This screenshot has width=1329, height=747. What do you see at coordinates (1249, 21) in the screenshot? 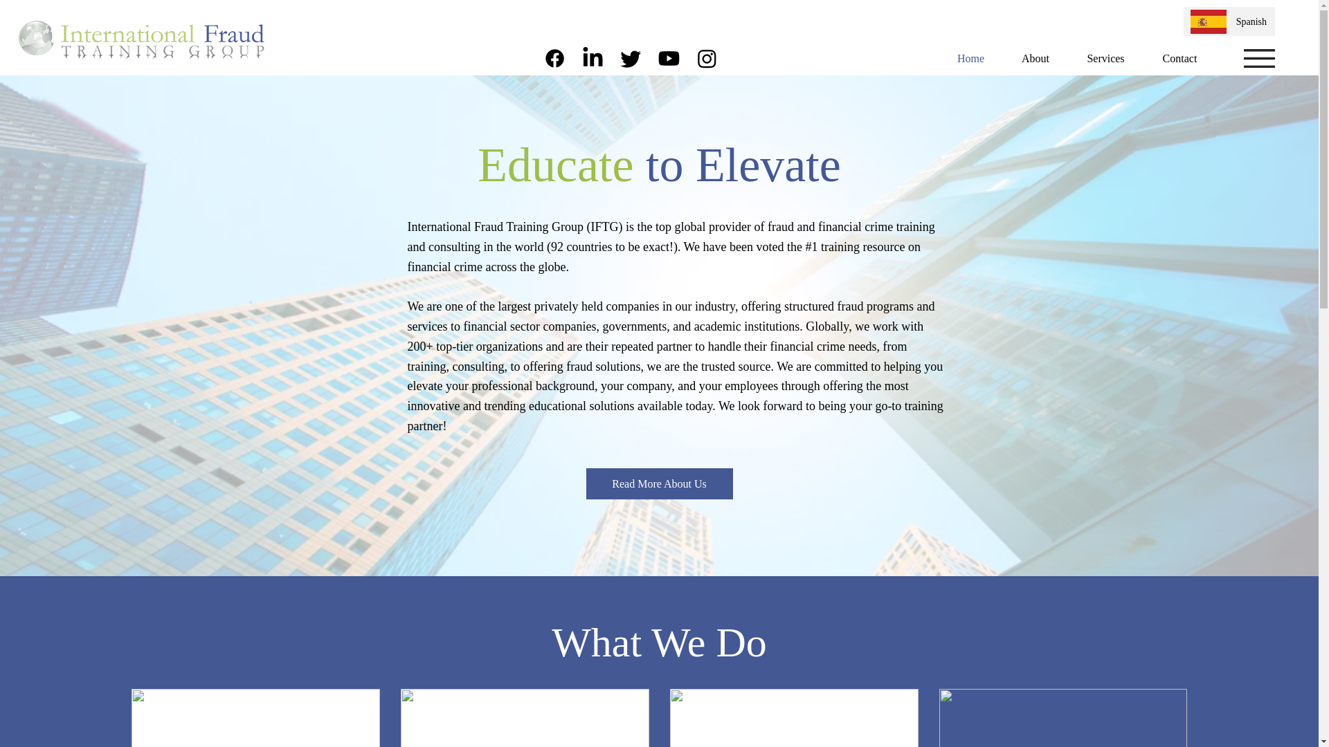
I see `Spanish` at bounding box center [1249, 21].